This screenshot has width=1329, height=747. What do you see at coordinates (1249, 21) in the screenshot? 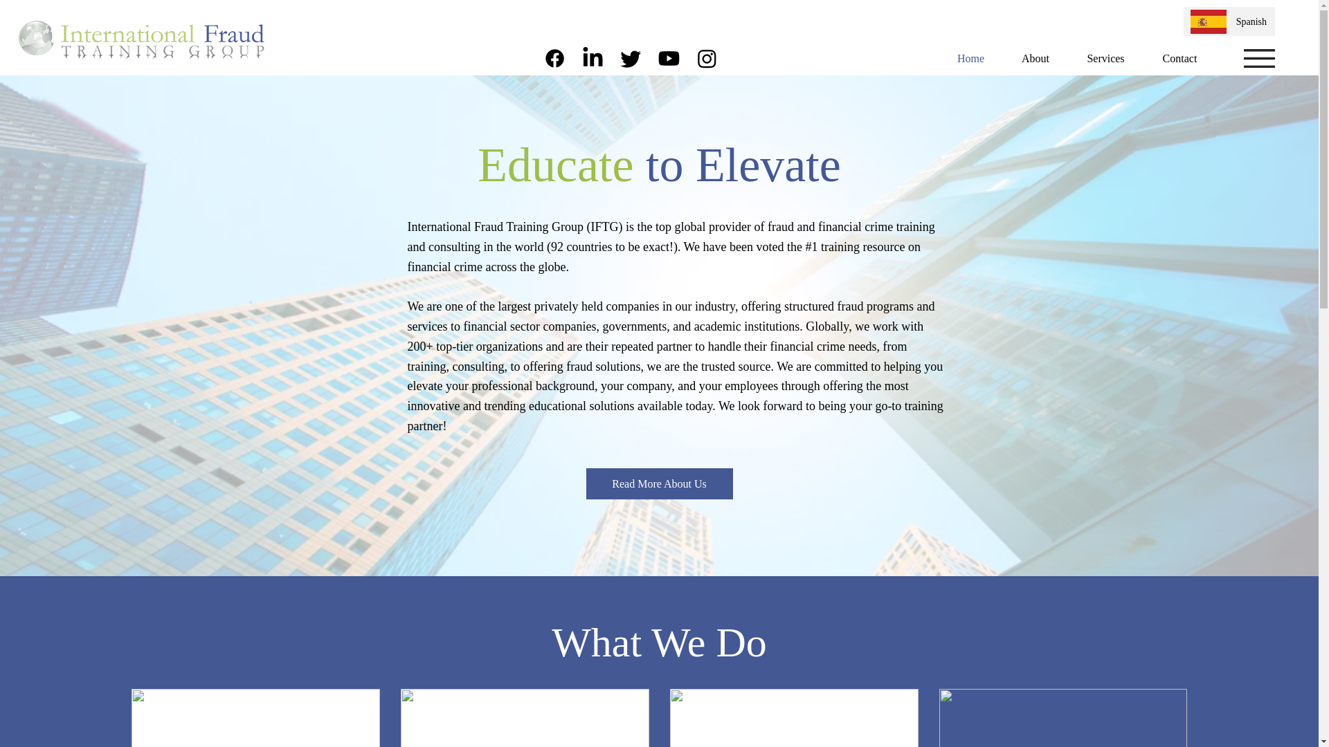
I see `Spanish` at bounding box center [1249, 21].